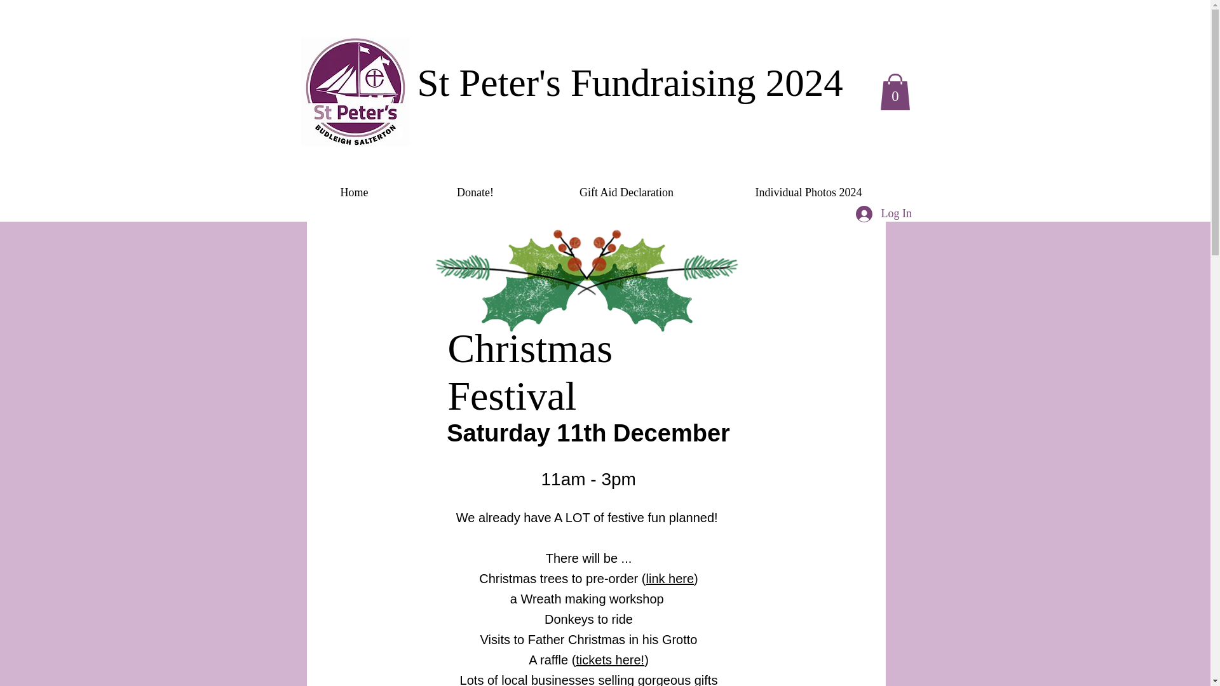 The width and height of the screenshot is (1220, 686). I want to click on link here, so click(670, 578).